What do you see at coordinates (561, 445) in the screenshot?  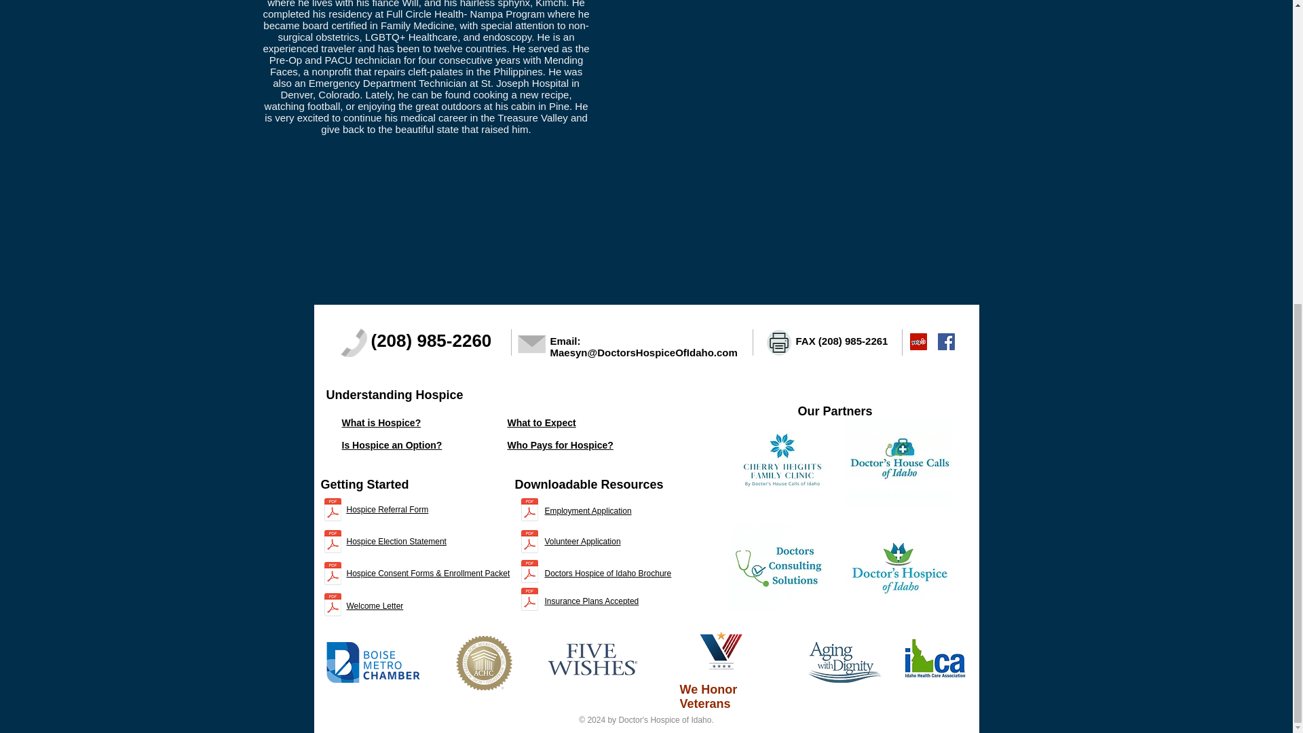 I see `Who Pays for Hospice?` at bounding box center [561, 445].